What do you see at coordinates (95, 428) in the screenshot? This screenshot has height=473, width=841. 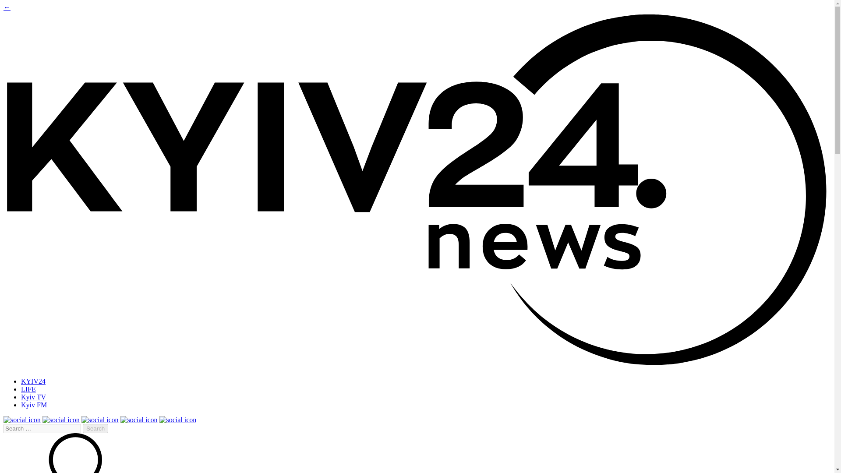 I see `Search` at bounding box center [95, 428].